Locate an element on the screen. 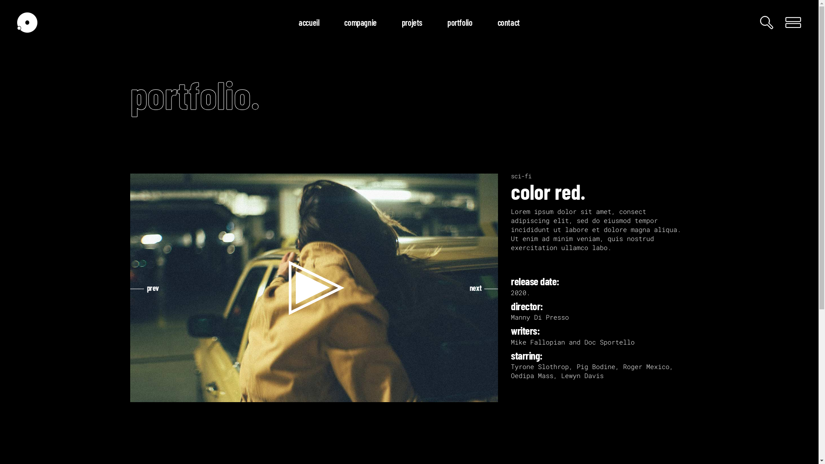 The width and height of the screenshot is (825, 464). portfolio is located at coordinates (460, 22).